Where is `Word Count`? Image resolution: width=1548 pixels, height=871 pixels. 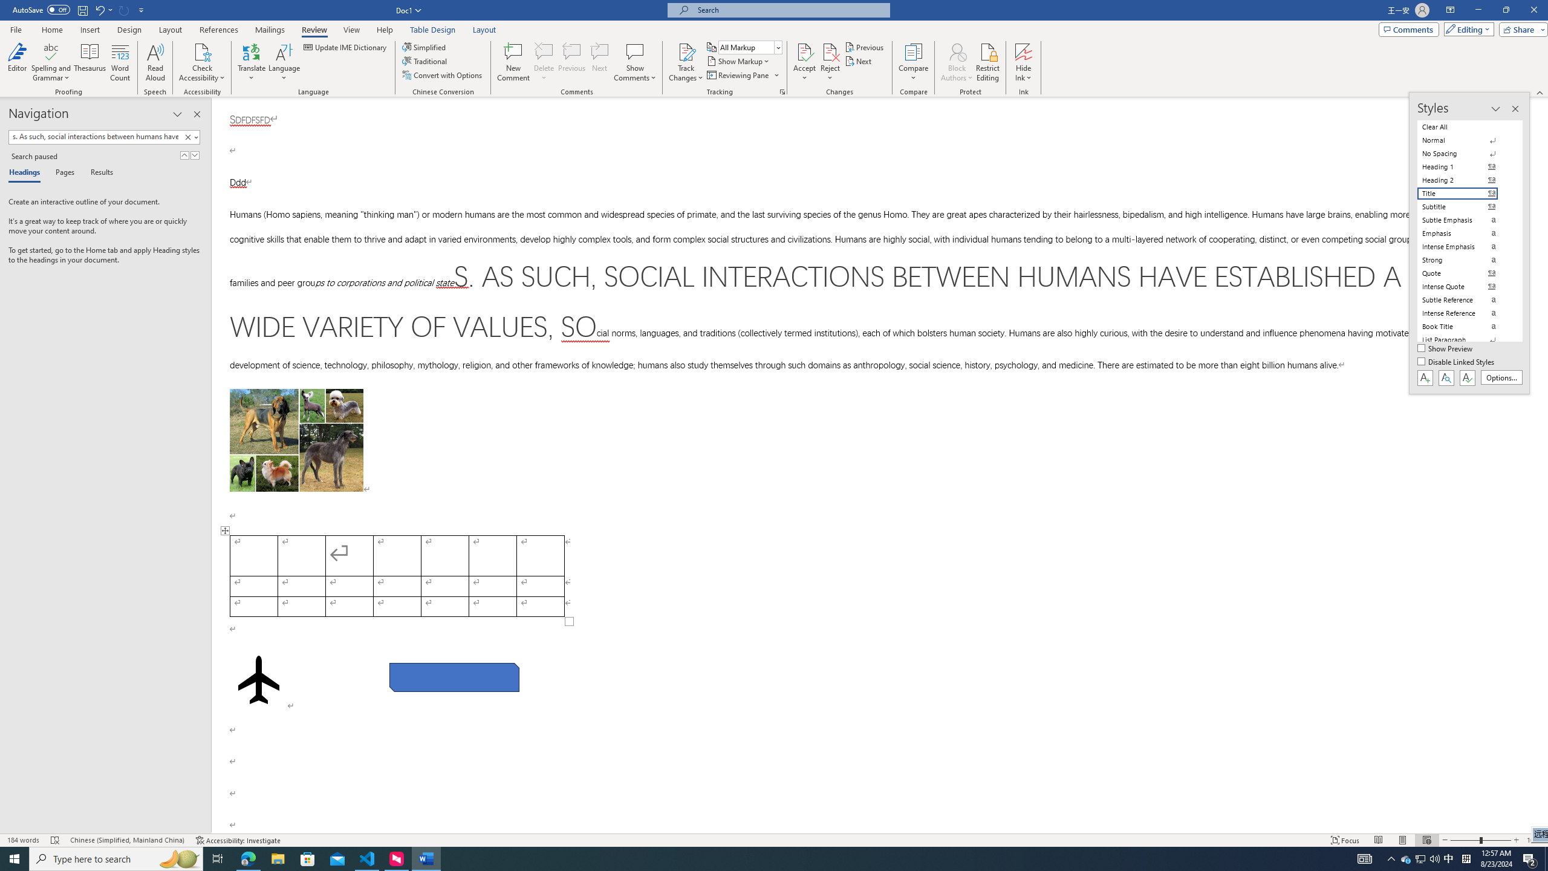 Word Count is located at coordinates (121, 62).